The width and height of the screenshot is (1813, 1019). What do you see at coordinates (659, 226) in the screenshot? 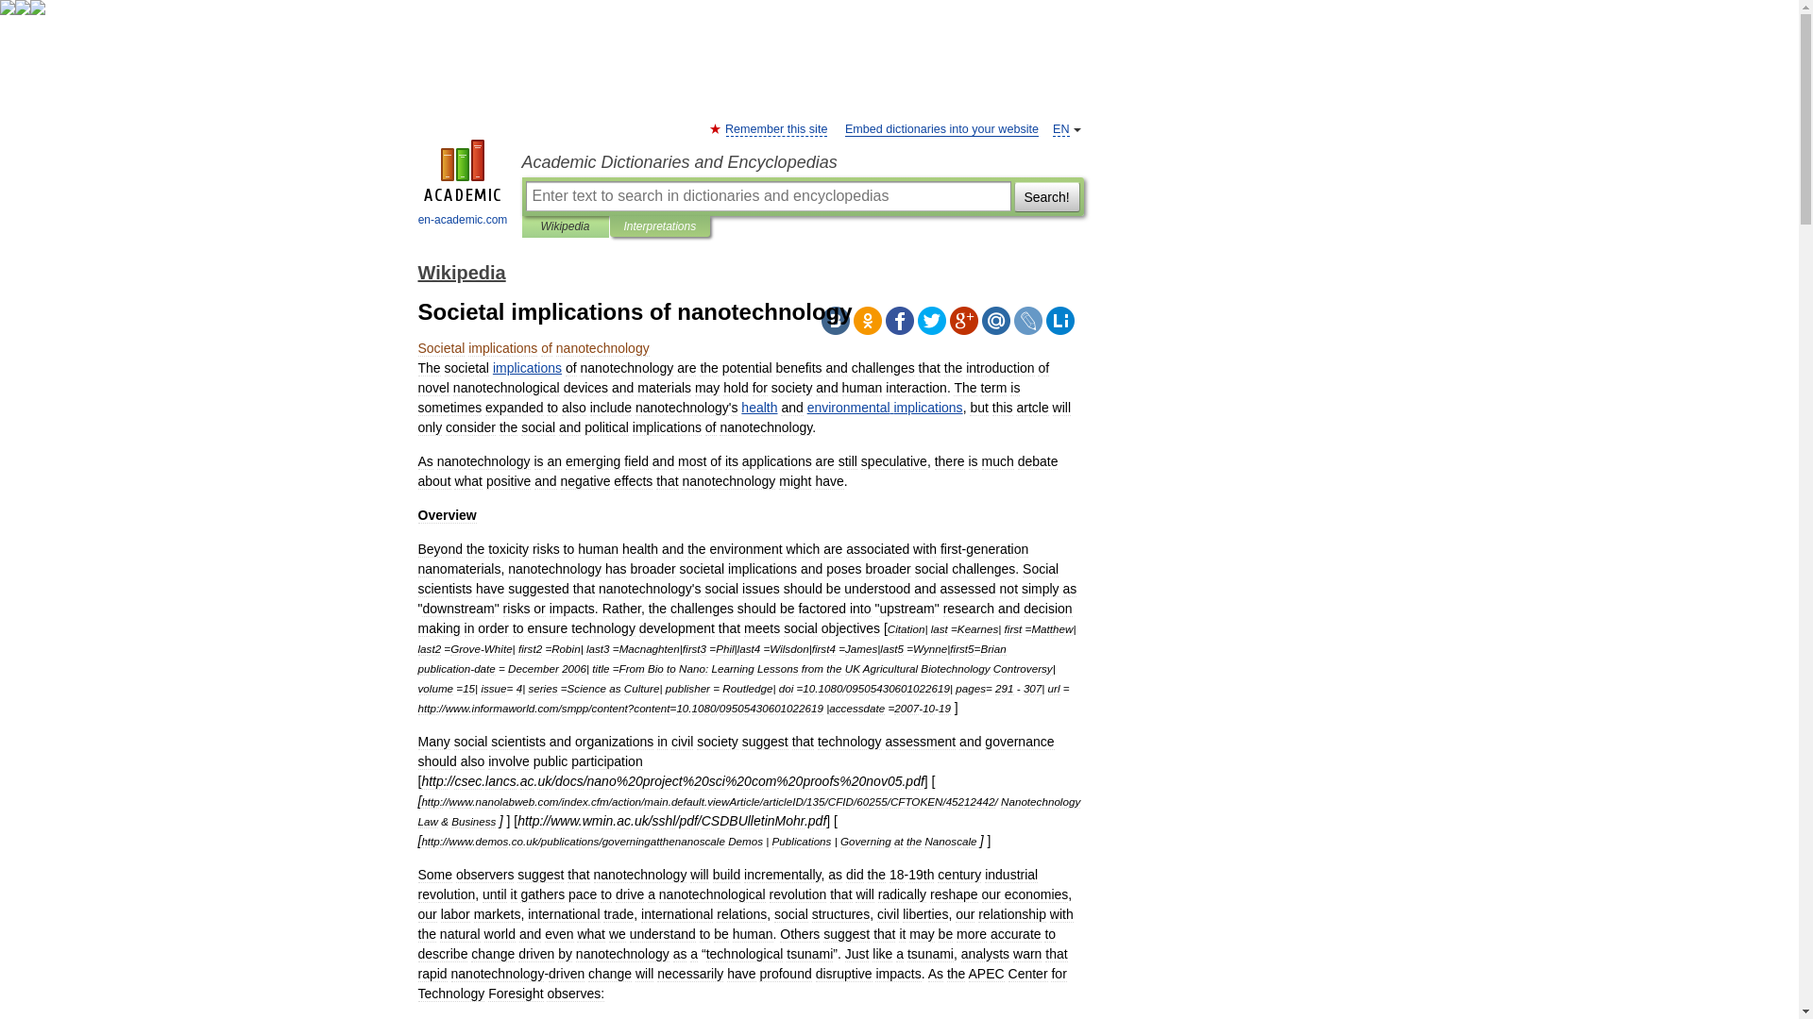
I see `Interpretations` at bounding box center [659, 226].